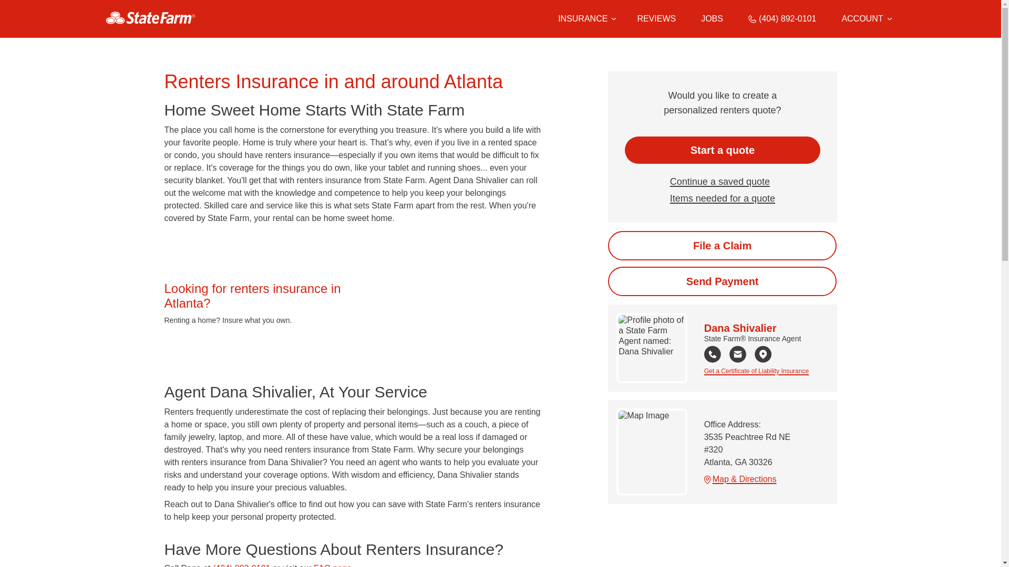 This screenshot has height=567, width=1009. What do you see at coordinates (866, 19) in the screenshot?
I see `ACCOUNT` at bounding box center [866, 19].